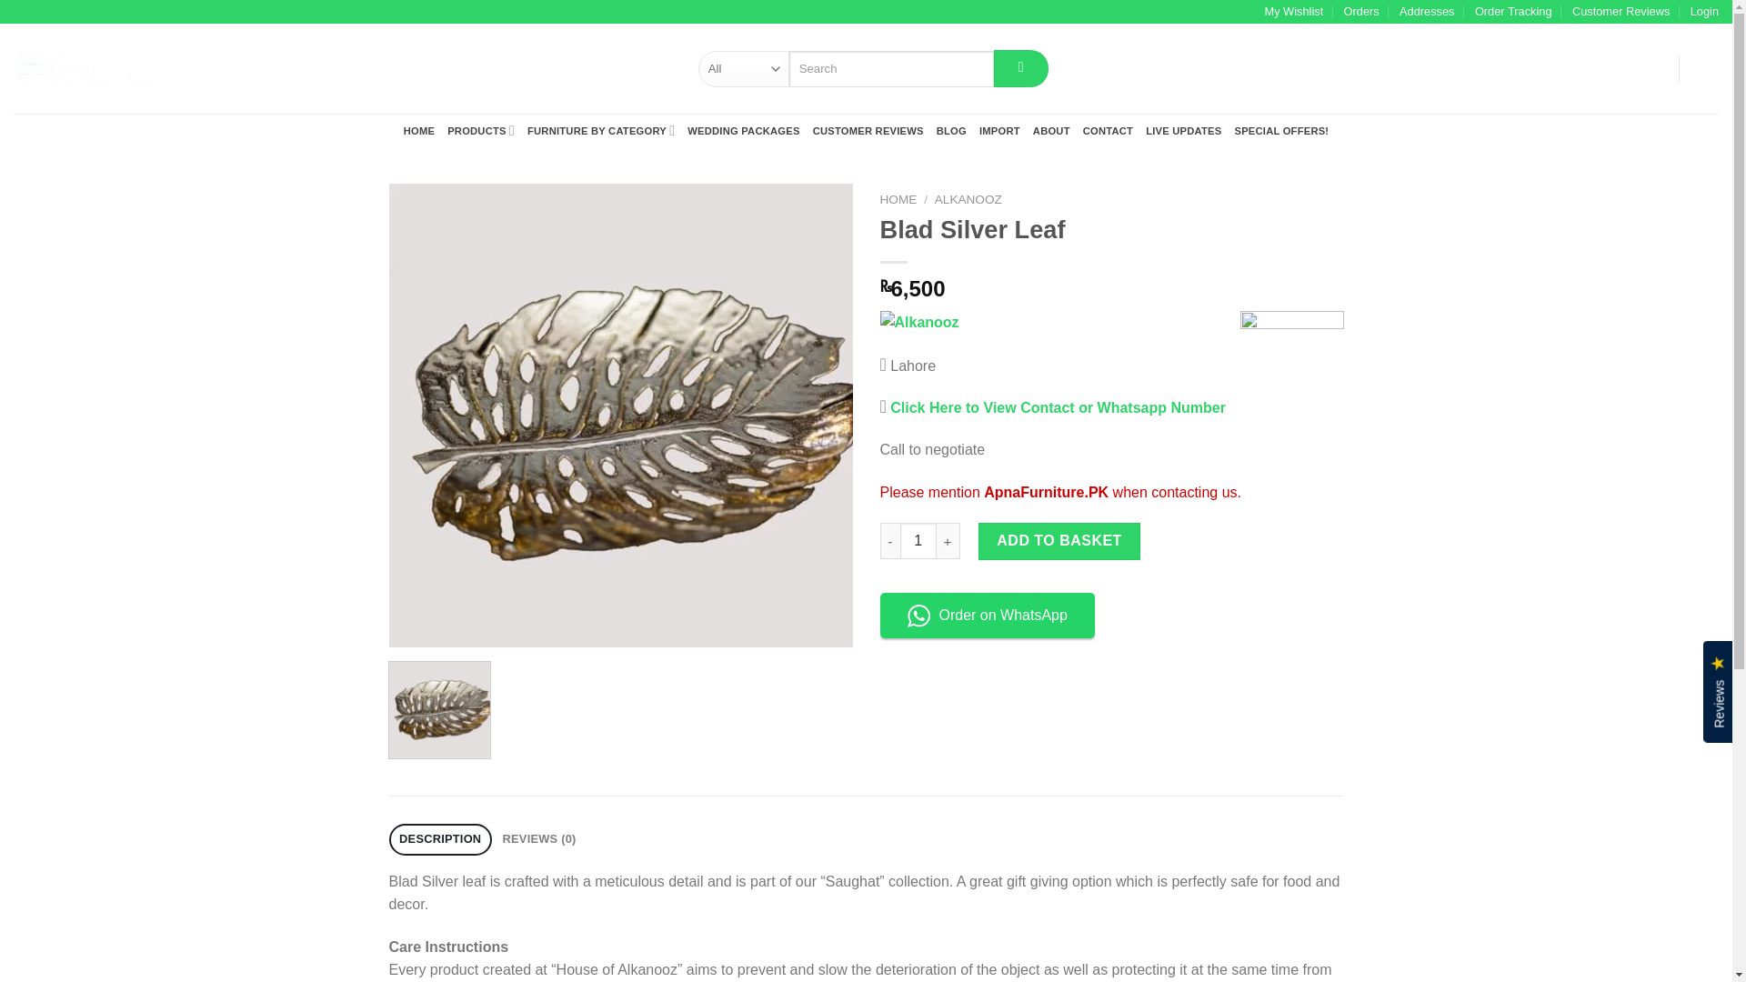 The height and width of the screenshot is (982, 1746). What do you see at coordinates (1513, 11) in the screenshot?
I see `Order Tracking` at bounding box center [1513, 11].